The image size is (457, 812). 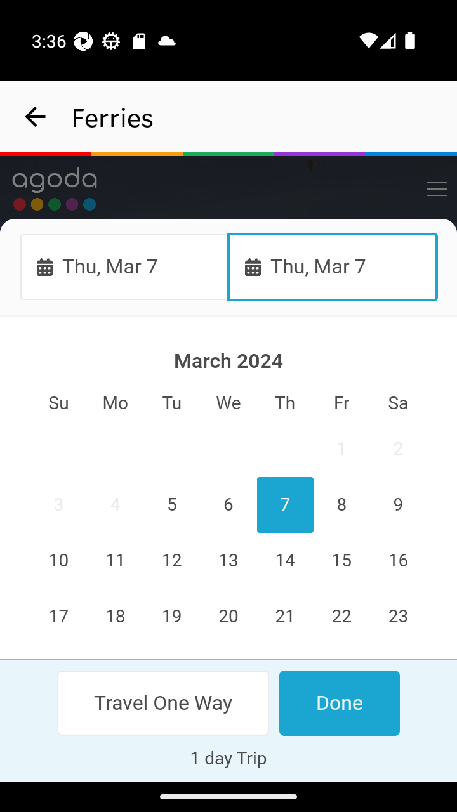 I want to click on 6, so click(x=228, y=506).